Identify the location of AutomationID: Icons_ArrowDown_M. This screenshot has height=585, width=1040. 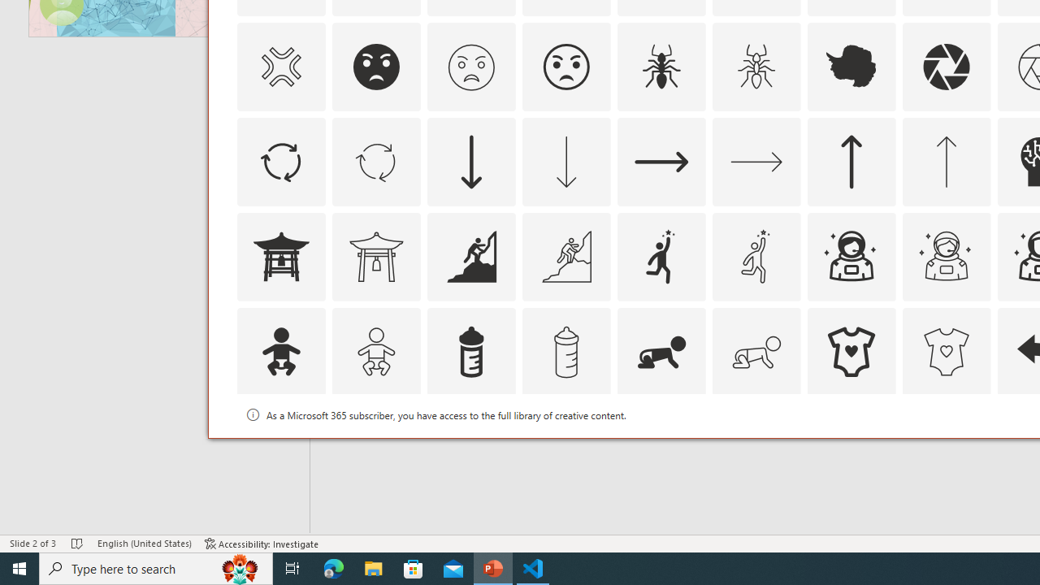
(565, 161).